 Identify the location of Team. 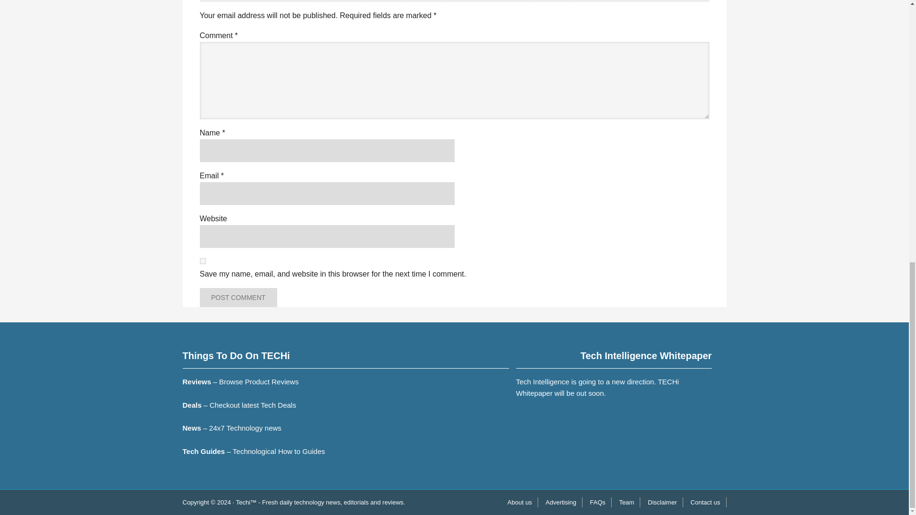
(627, 502).